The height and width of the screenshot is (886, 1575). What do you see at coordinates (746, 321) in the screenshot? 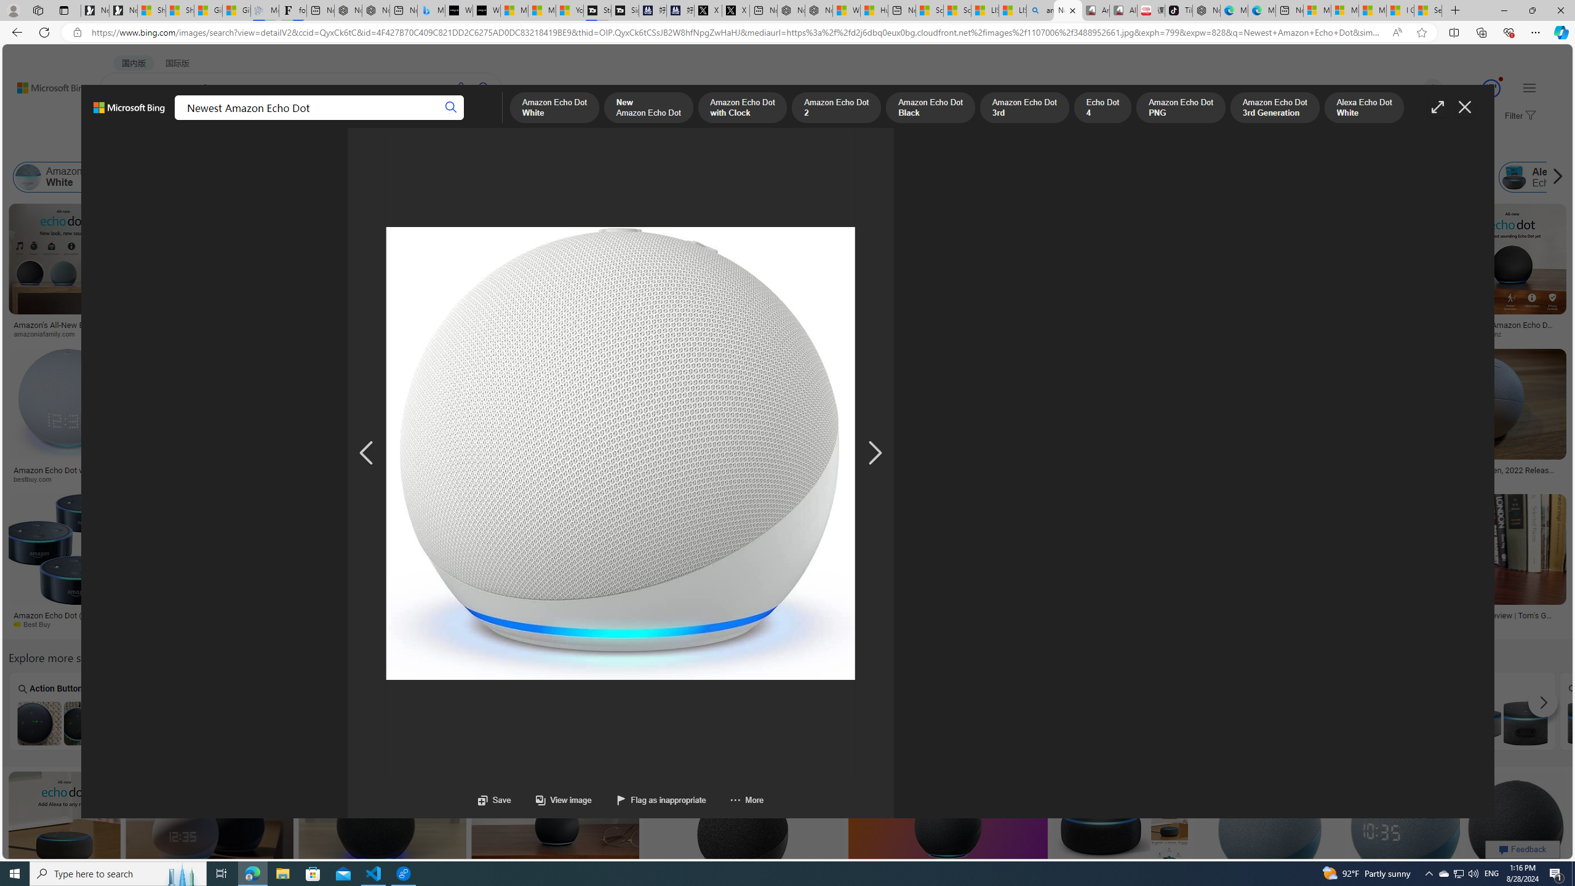
I see `Echo Dot Kids Edition` at bounding box center [746, 321].